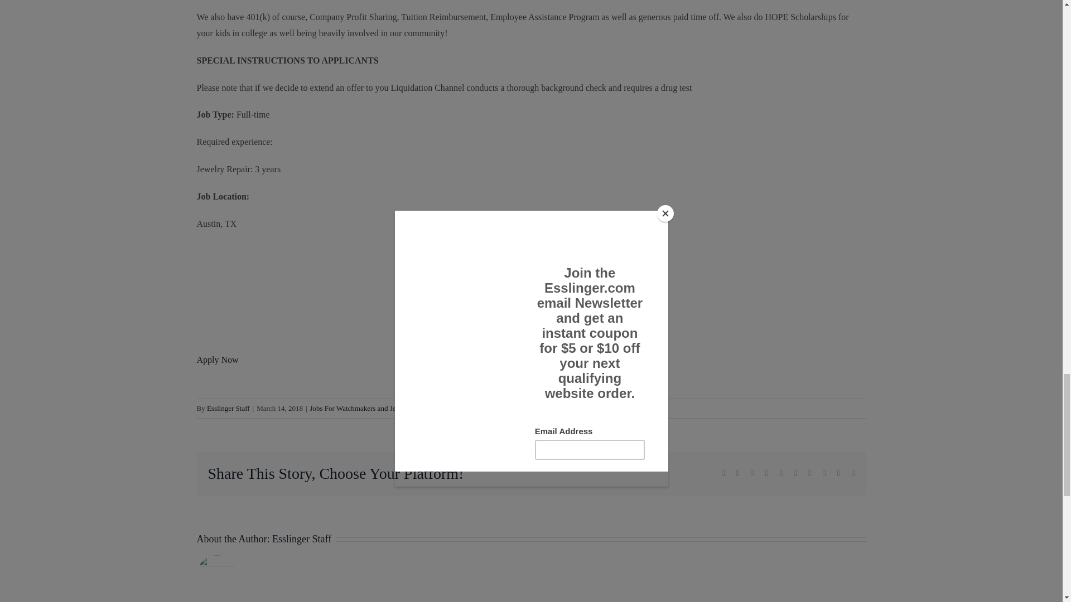 This screenshot has height=602, width=1071. What do you see at coordinates (228, 408) in the screenshot?
I see `Posts by Esslinger Staff` at bounding box center [228, 408].